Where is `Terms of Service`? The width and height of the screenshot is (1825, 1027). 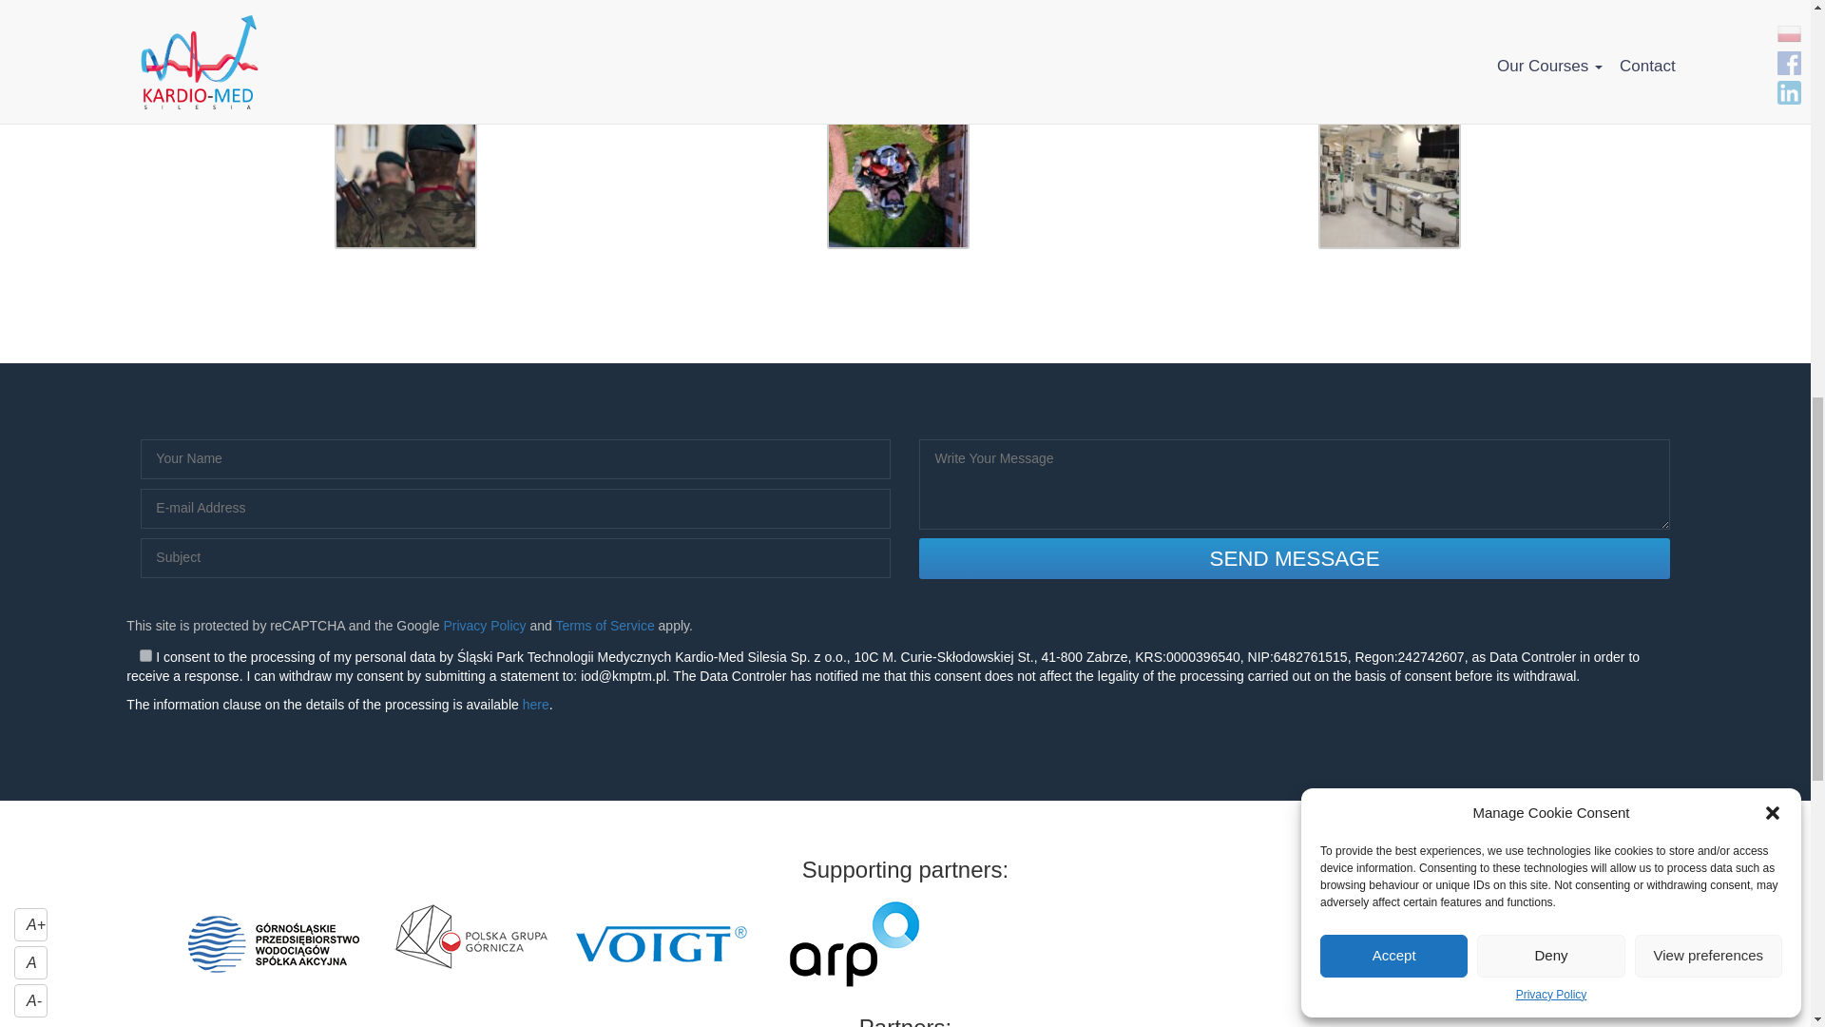
Terms of Service is located at coordinates (604, 626).